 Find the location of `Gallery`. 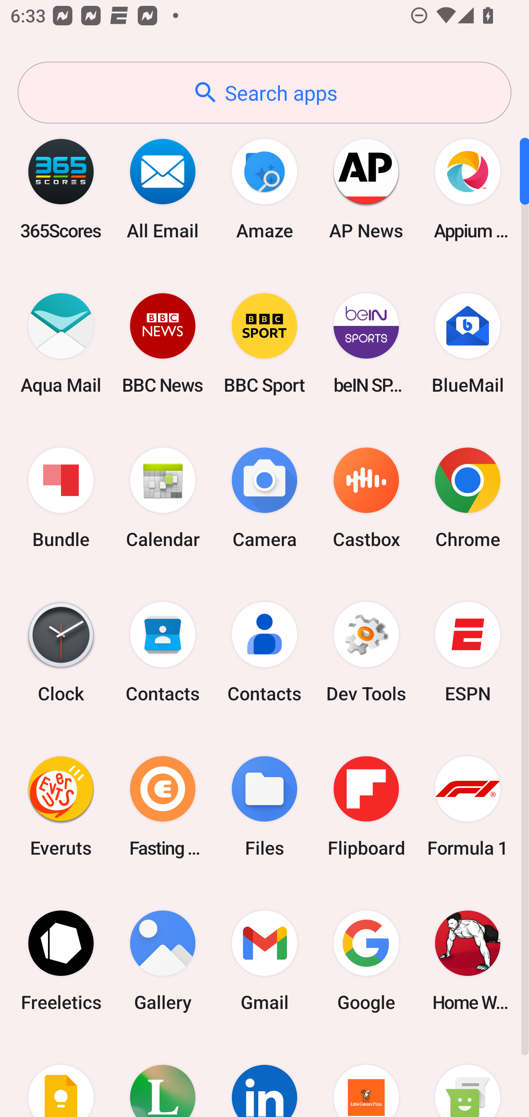

Gallery is located at coordinates (163, 960).